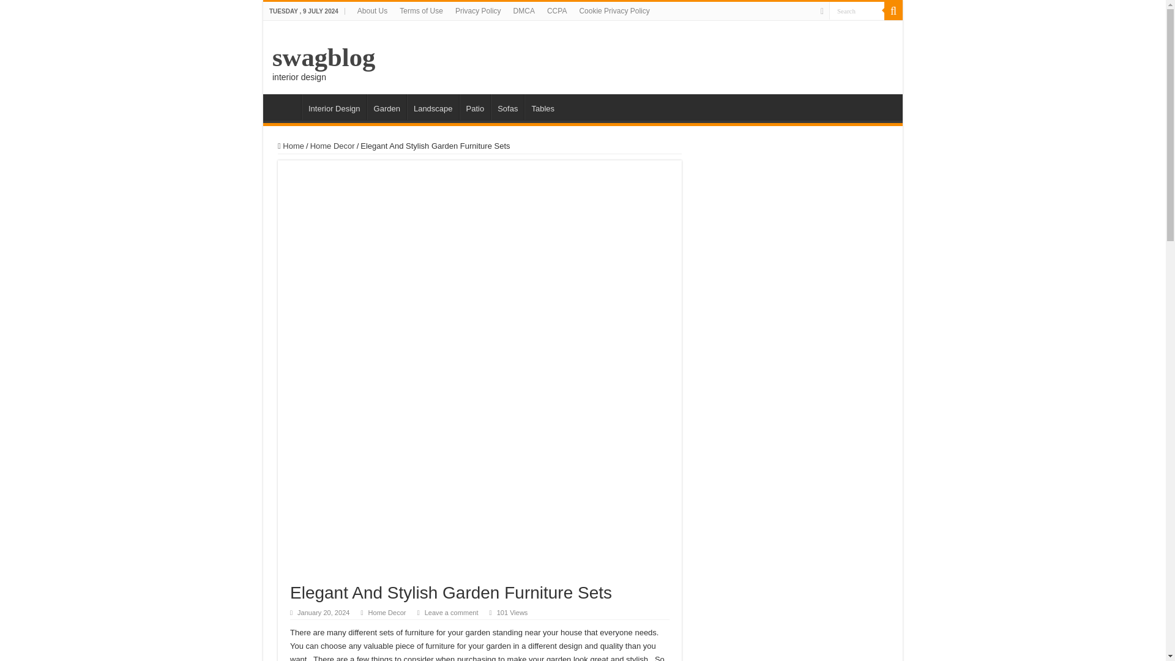 The height and width of the screenshot is (661, 1175). What do you see at coordinates (542, 106) in the screenshot?
I see `Tables` at bounding box center [542, 106].